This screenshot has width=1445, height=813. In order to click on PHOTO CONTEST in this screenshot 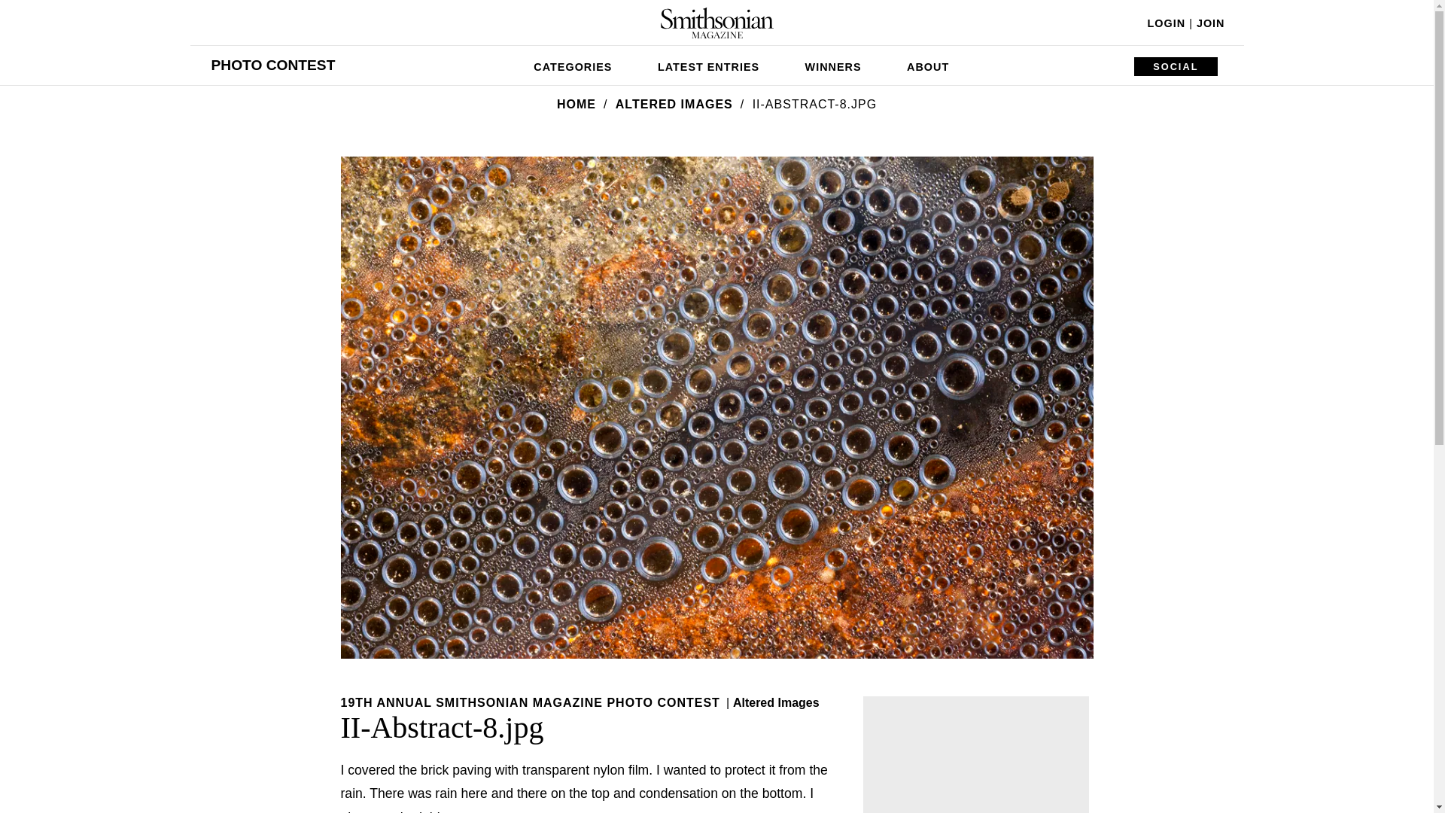, I will do `click(272, 65)`.